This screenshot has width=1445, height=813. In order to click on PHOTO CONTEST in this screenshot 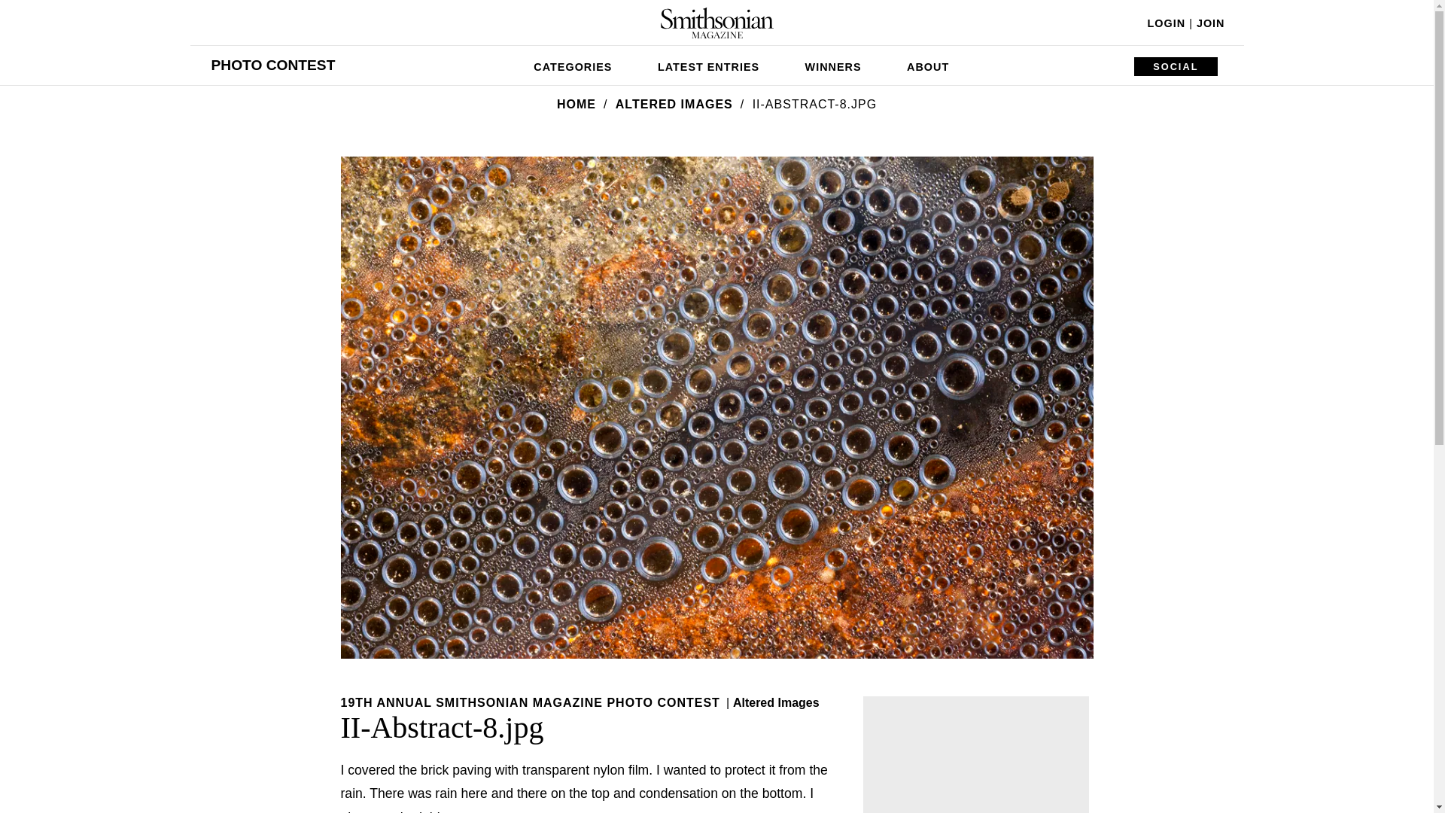, I will do `click(272, 65)`.